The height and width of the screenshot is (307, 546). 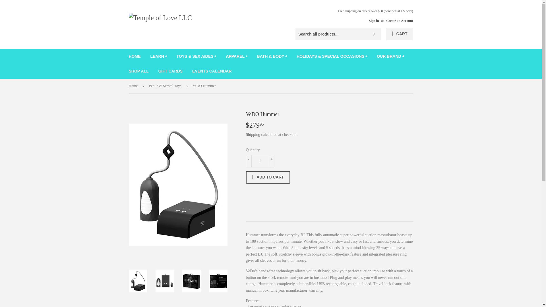 What do you see at coordinates (260, 161) in the screenshot?
I see `1` at bounding box center [260, 161].